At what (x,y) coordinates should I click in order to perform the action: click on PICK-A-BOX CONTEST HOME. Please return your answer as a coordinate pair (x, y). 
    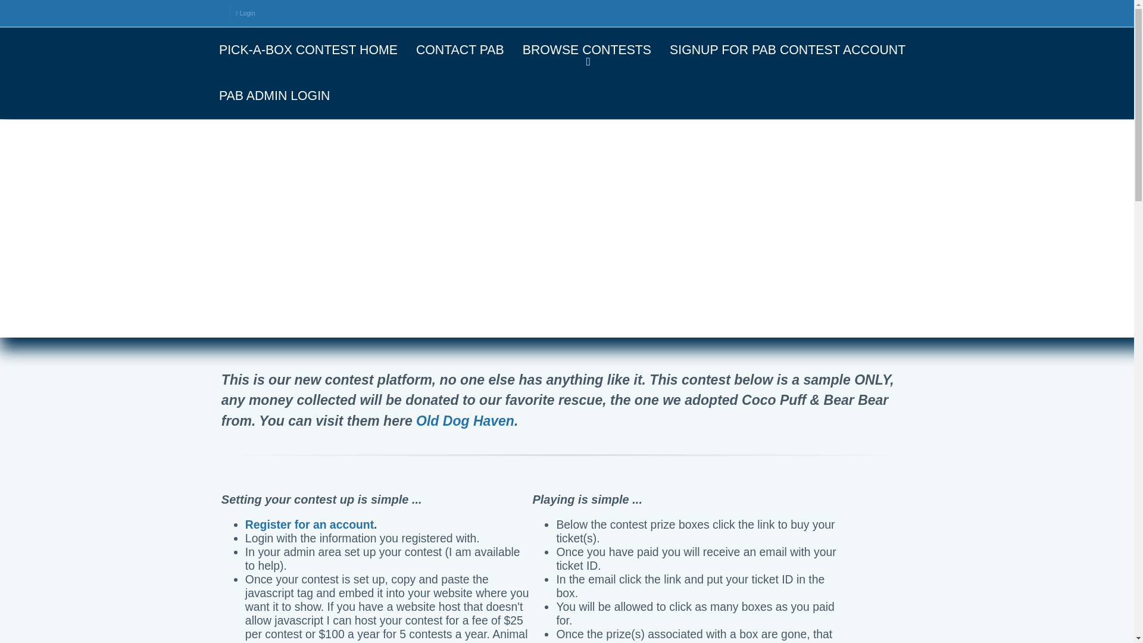
    Looking at the image, I should click on (308, 50).